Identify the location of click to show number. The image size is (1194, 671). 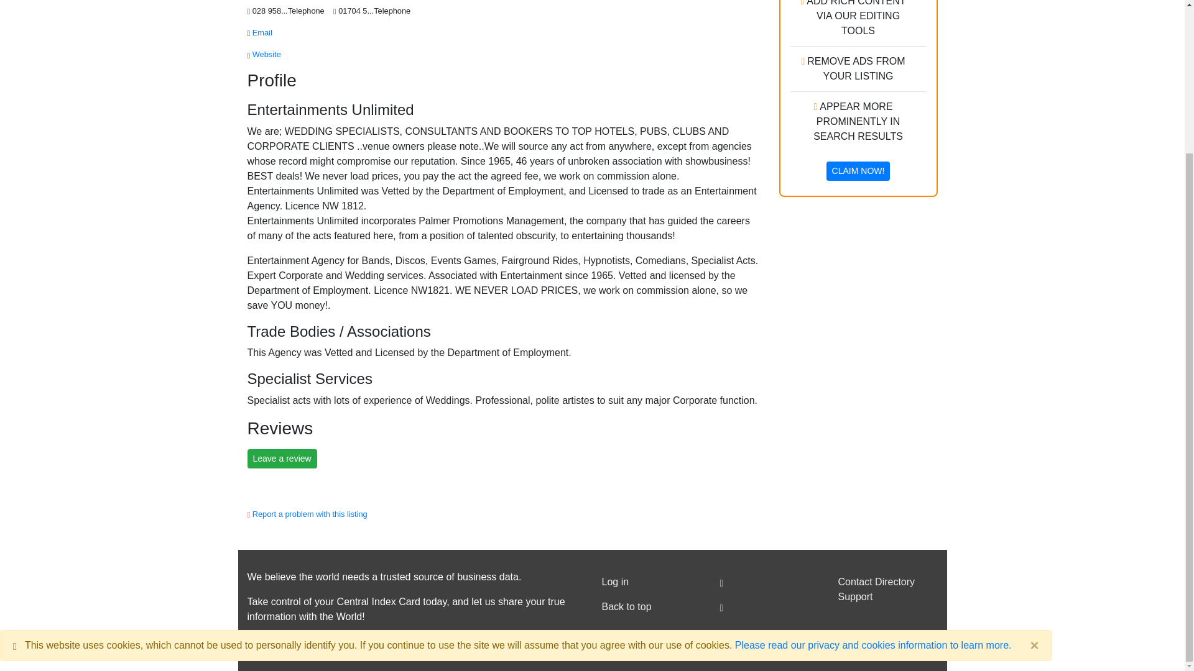
(290, 10).